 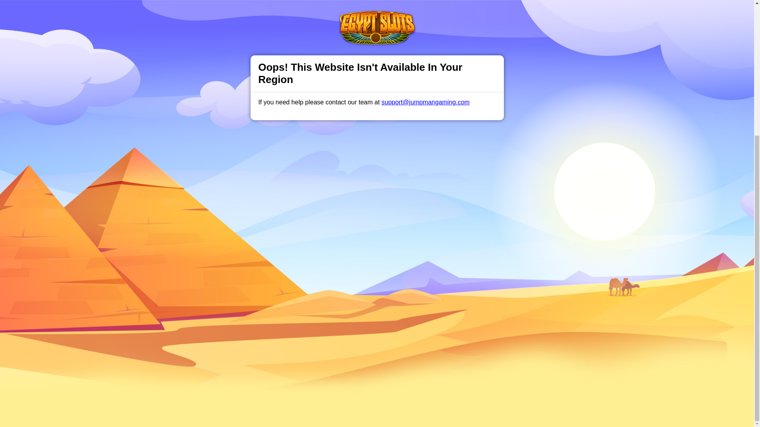 I want to click on Responsible Gaming, so click(x=213, y=256).